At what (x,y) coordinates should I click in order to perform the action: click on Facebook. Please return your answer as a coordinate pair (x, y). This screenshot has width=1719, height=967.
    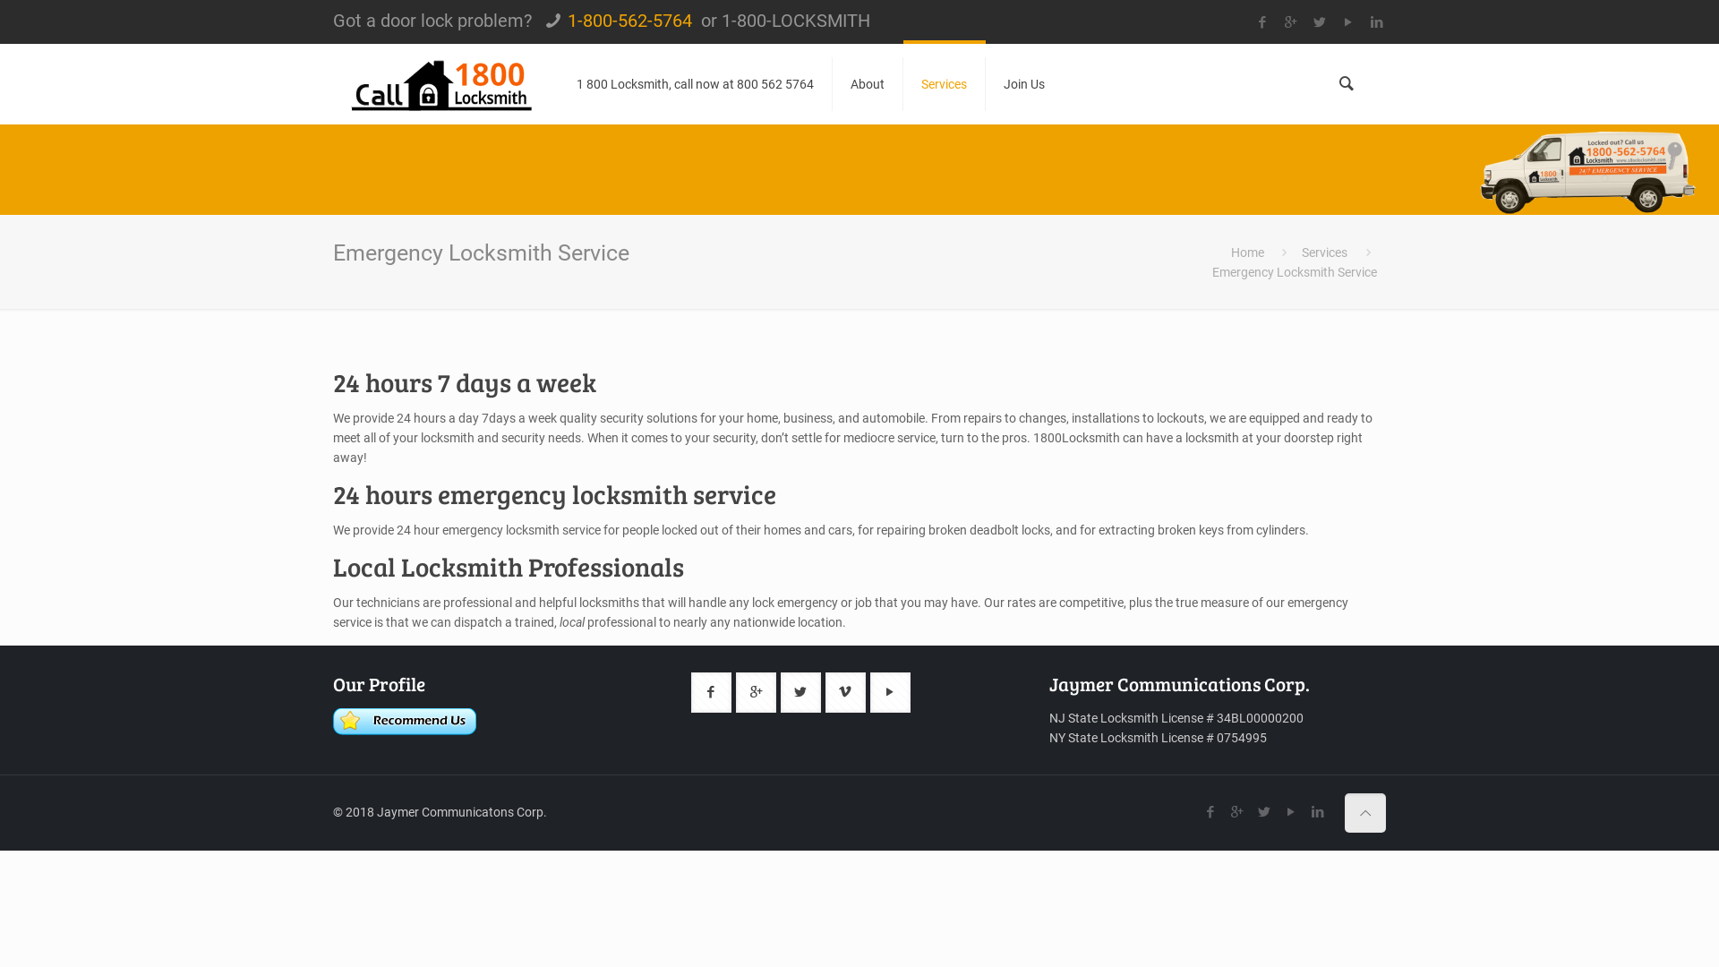
    Looking at the image, I should click on (1210, 812).